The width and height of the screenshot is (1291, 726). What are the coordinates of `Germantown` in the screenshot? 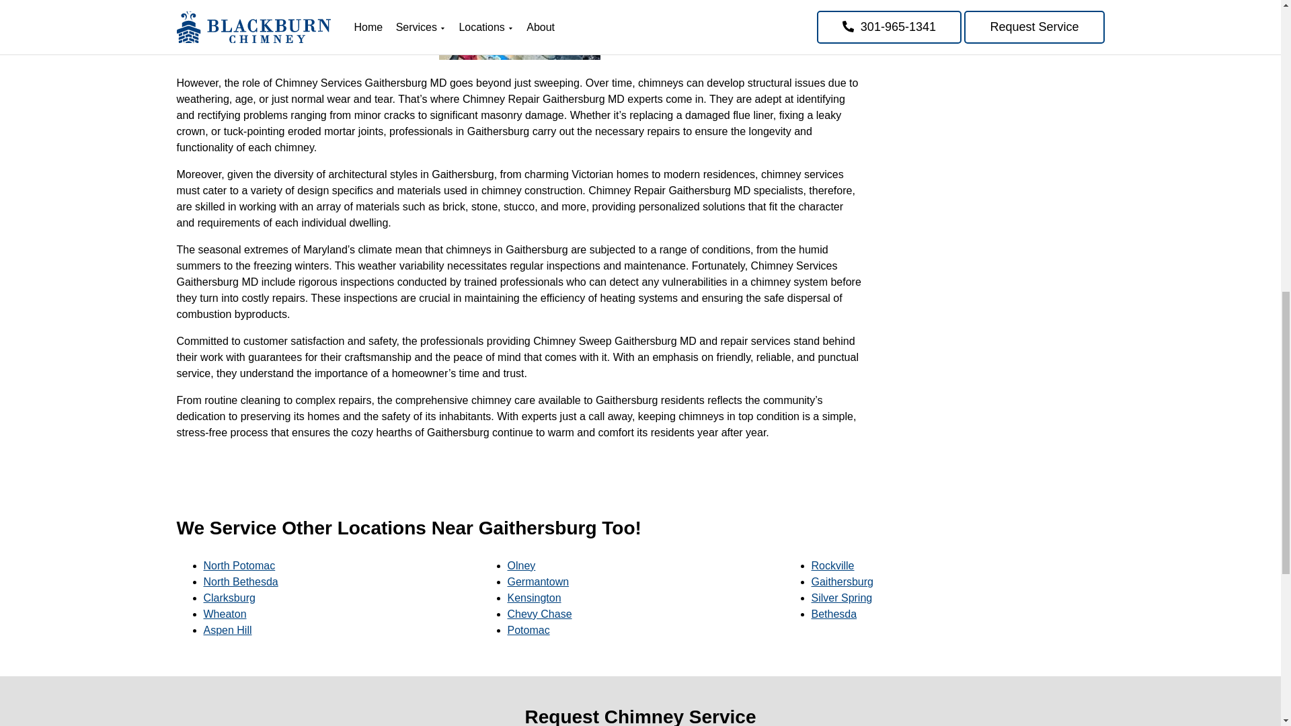 It's located at (538, 581).